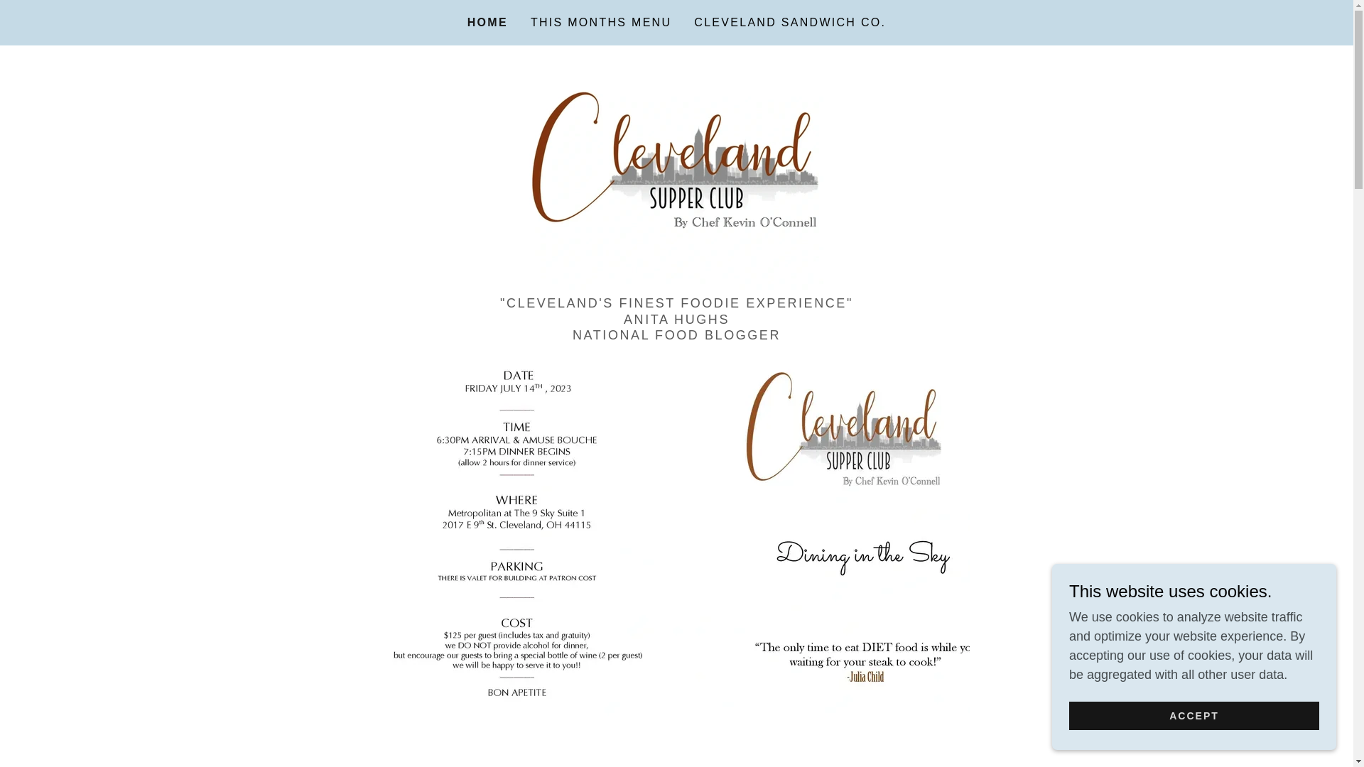 The width and height of the screenshot is (1364, 767). Describe the element at coordinates (1193, 716) in the screenshot. I see `ACCEPT` at that location.